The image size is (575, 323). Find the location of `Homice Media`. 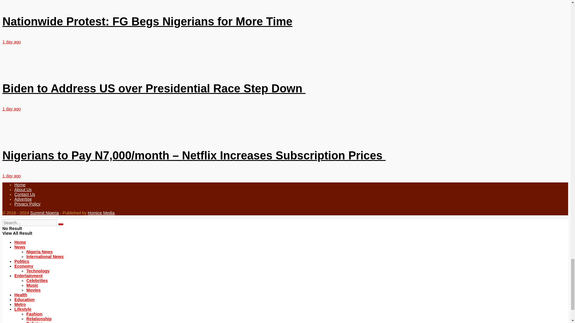

Homice Media is located at coordinates (101, 213).